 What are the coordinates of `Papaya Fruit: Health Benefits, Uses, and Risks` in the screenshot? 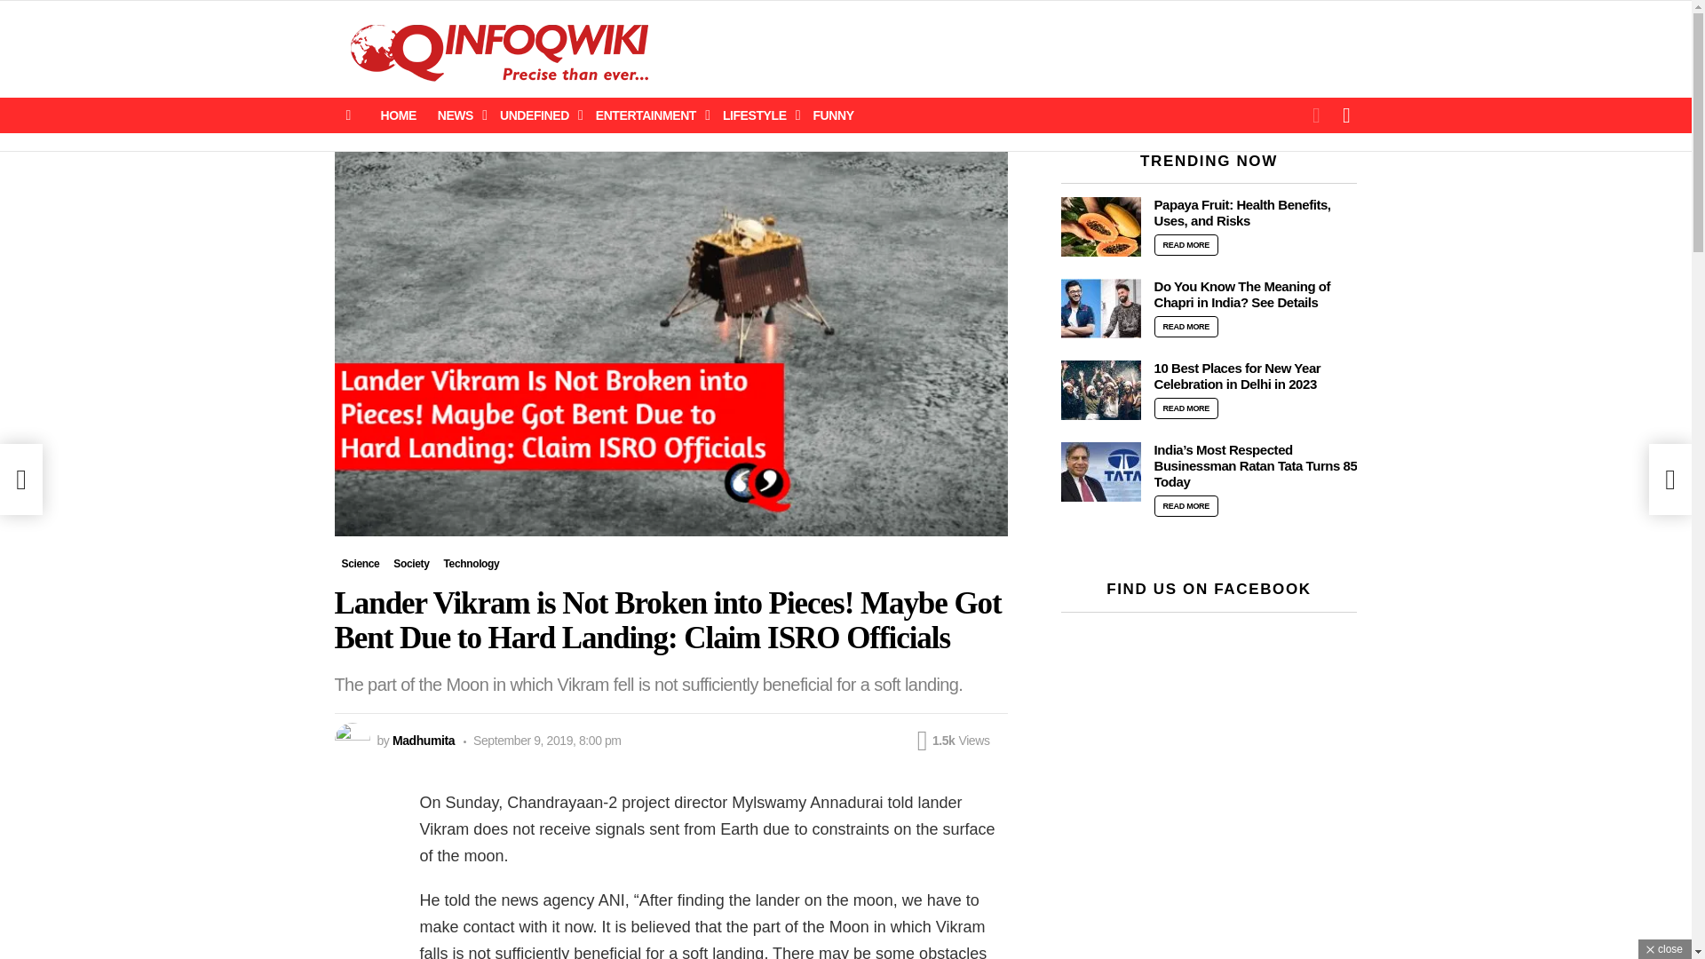 It's located at (1100, 227).